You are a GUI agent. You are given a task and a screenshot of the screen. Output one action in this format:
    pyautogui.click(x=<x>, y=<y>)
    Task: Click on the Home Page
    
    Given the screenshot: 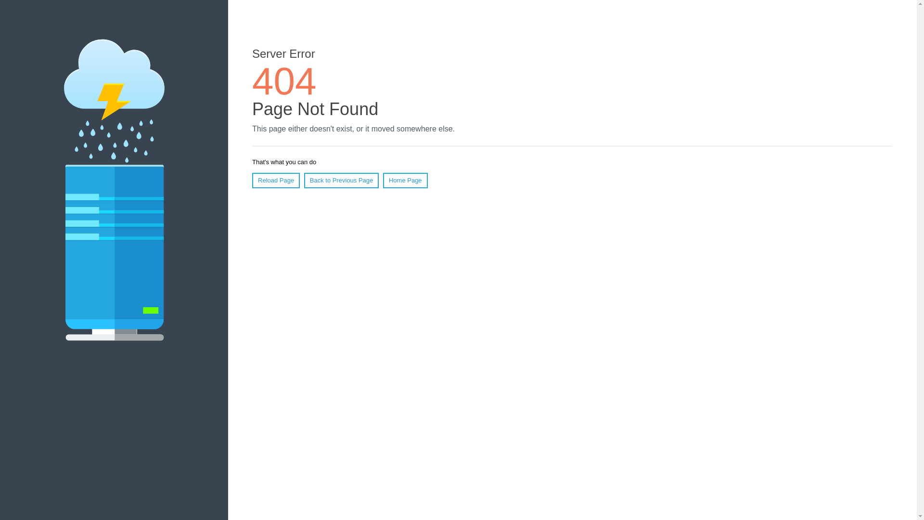 What is the action you would take?
    pyautogui.click(x=405, y=181)
    